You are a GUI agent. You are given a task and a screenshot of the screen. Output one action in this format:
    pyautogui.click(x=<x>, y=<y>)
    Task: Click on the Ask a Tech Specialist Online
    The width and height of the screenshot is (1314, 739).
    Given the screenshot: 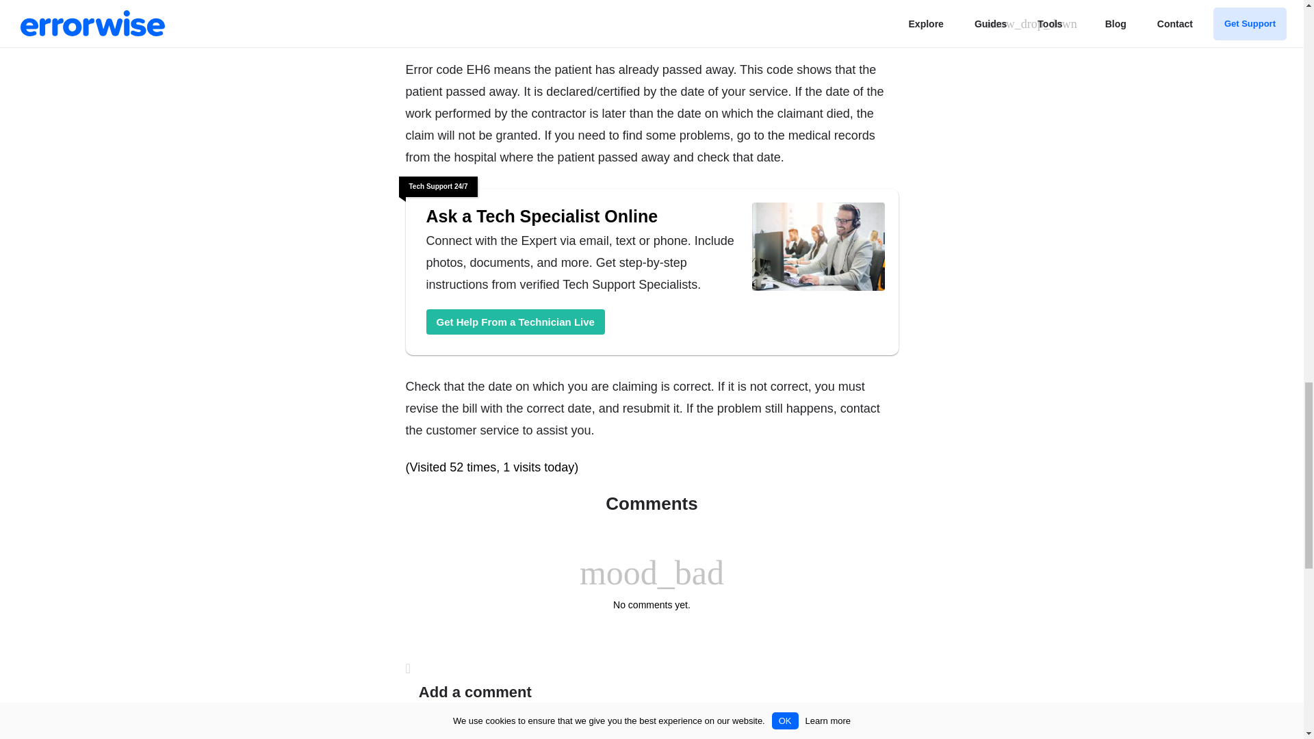 What is the action you would take?
    pyautogui.click(x=582, y=216)
    